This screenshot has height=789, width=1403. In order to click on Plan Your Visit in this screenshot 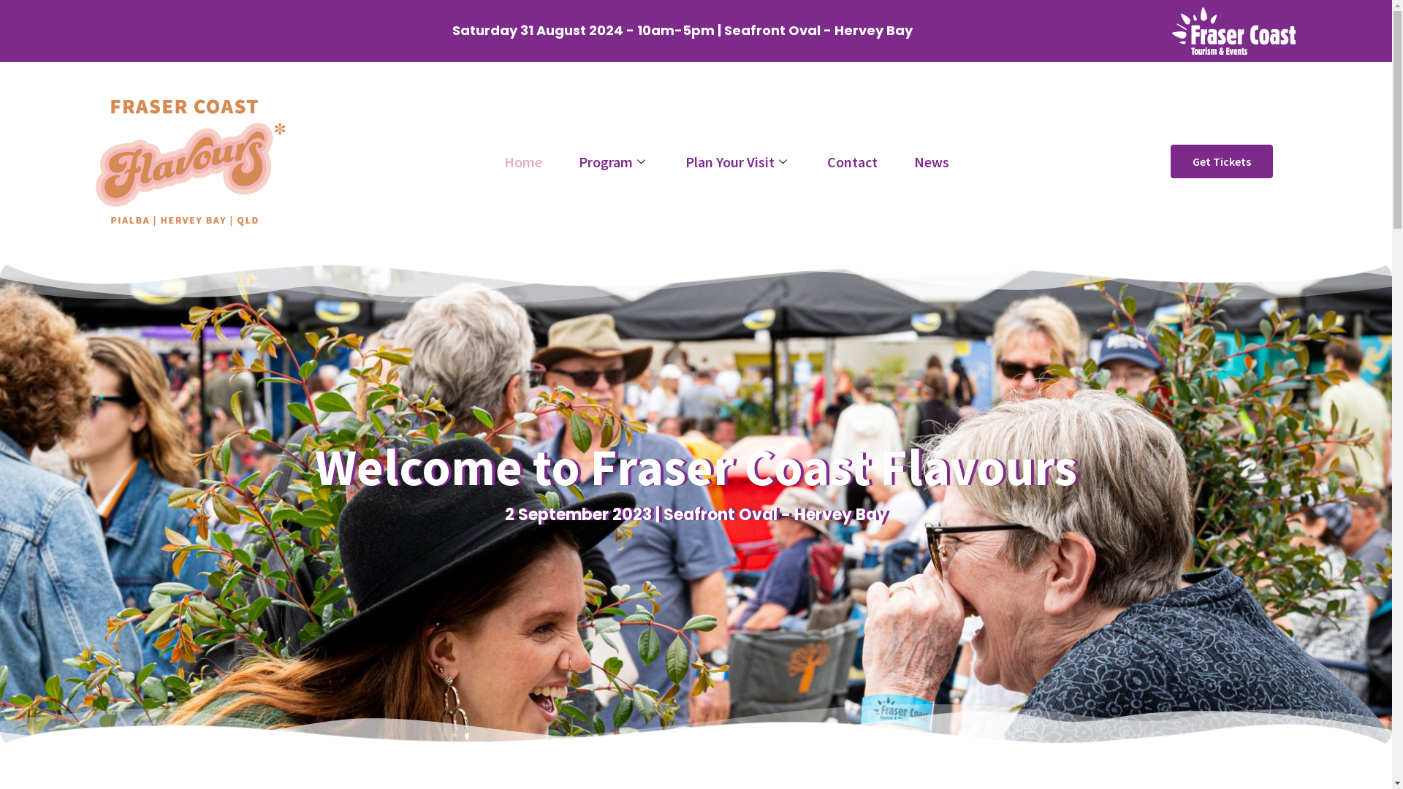, I will do `click(738, 162)`.